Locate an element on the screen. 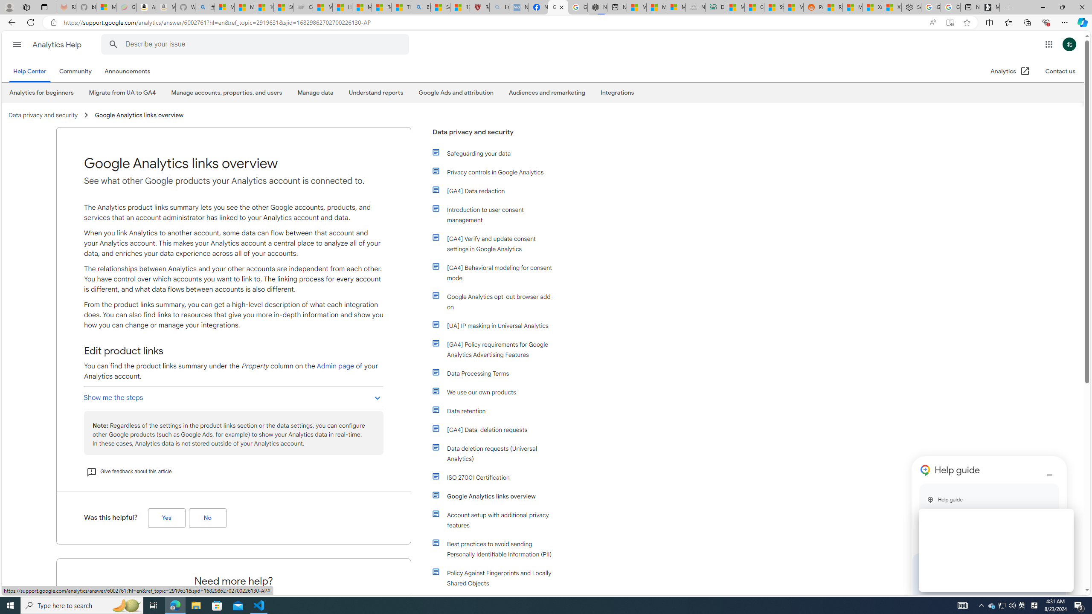 This screenshot has width=1092, height=614. [GA4] Behavioral modeling for consent mode is located at coordinates (498, 273).